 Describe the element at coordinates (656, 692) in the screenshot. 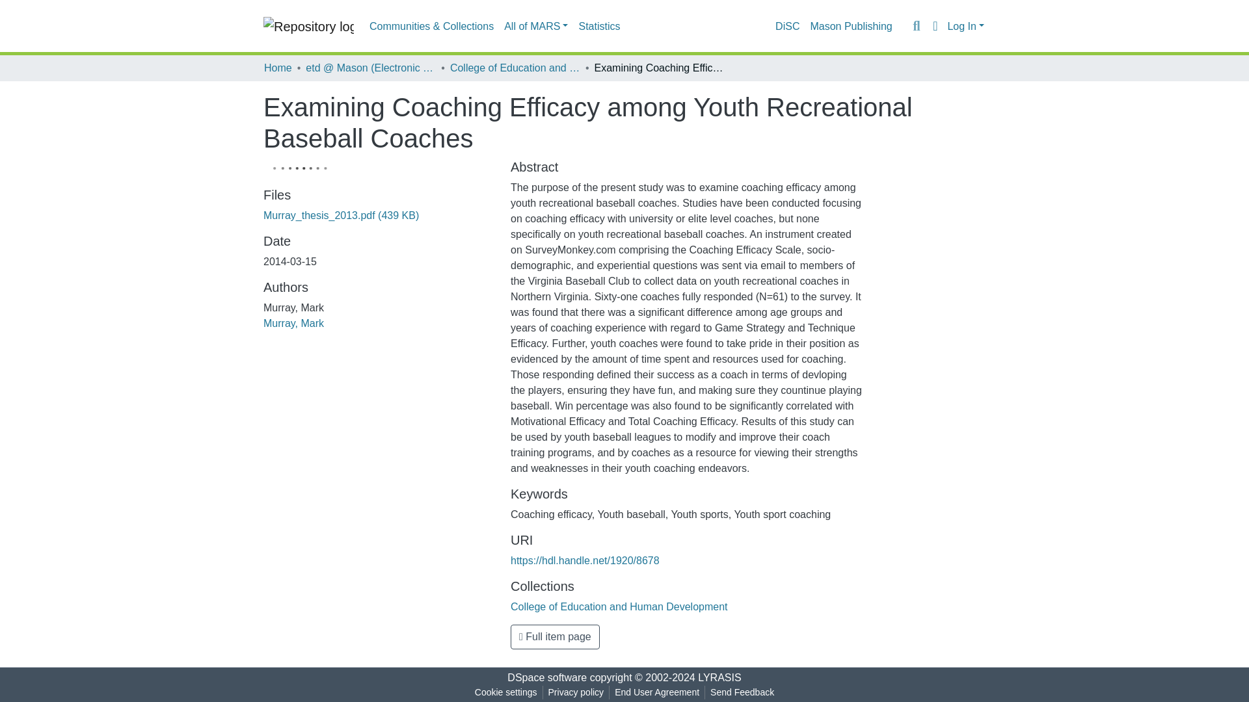

I see `End User Agreement` at that location.